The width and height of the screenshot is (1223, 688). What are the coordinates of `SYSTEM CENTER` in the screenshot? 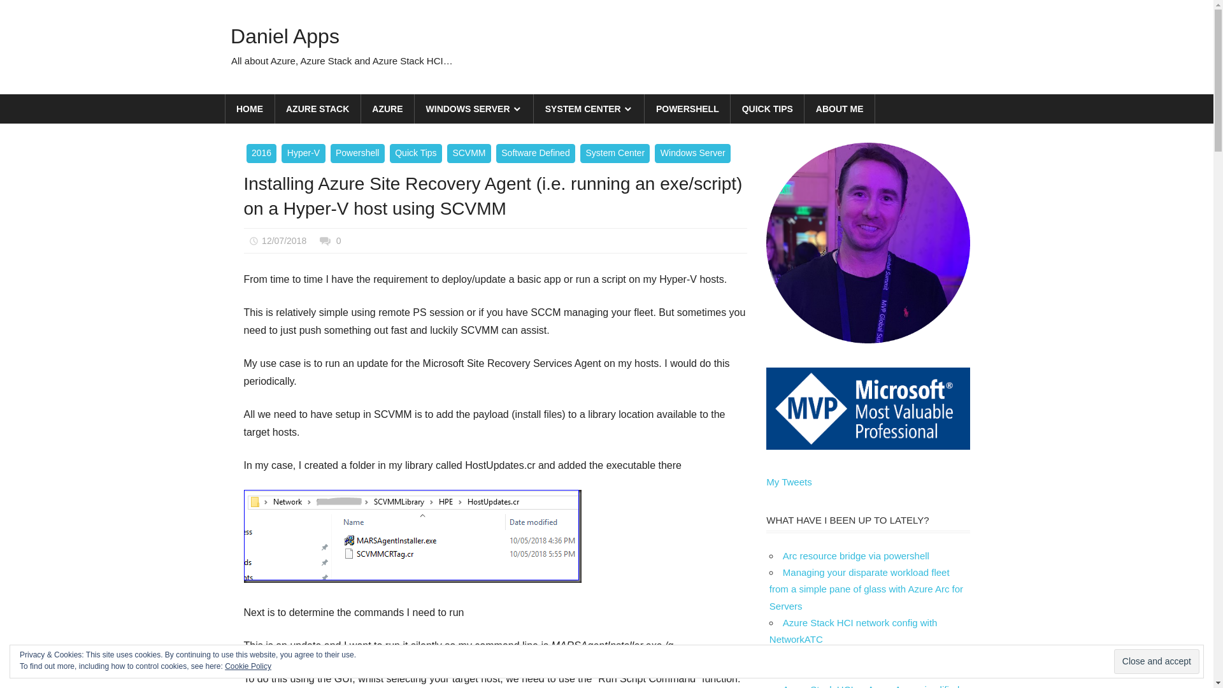 It's located at (589, 109).